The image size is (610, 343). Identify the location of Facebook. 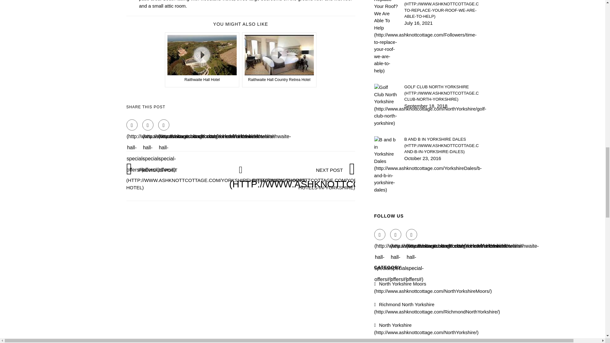
(132, 125).